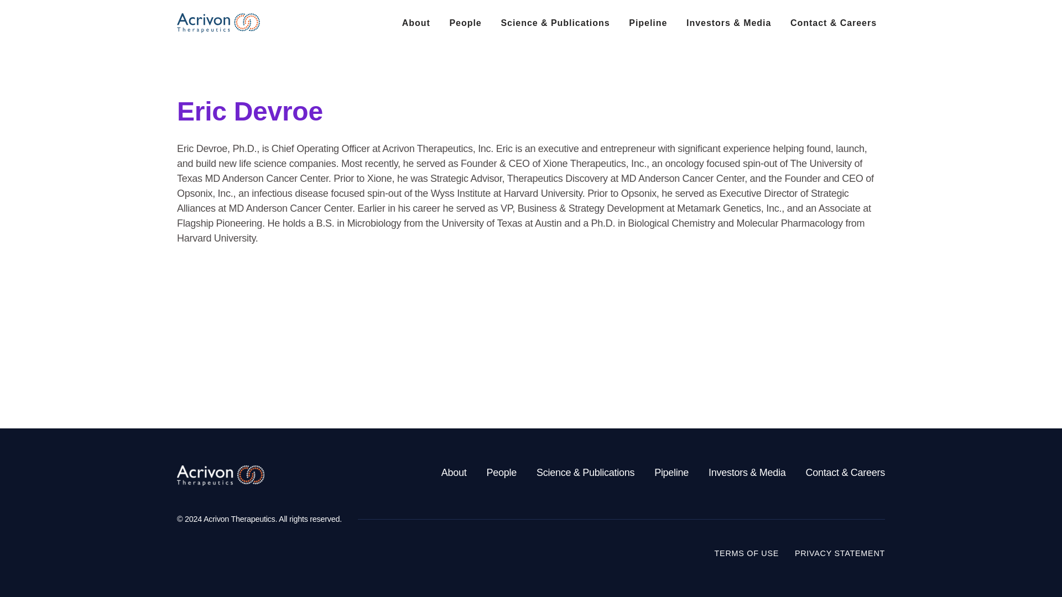  What do you see at coordinates (671, 472) in the screenshot?
I see `Pipeline` at bounding box center [671, 472].